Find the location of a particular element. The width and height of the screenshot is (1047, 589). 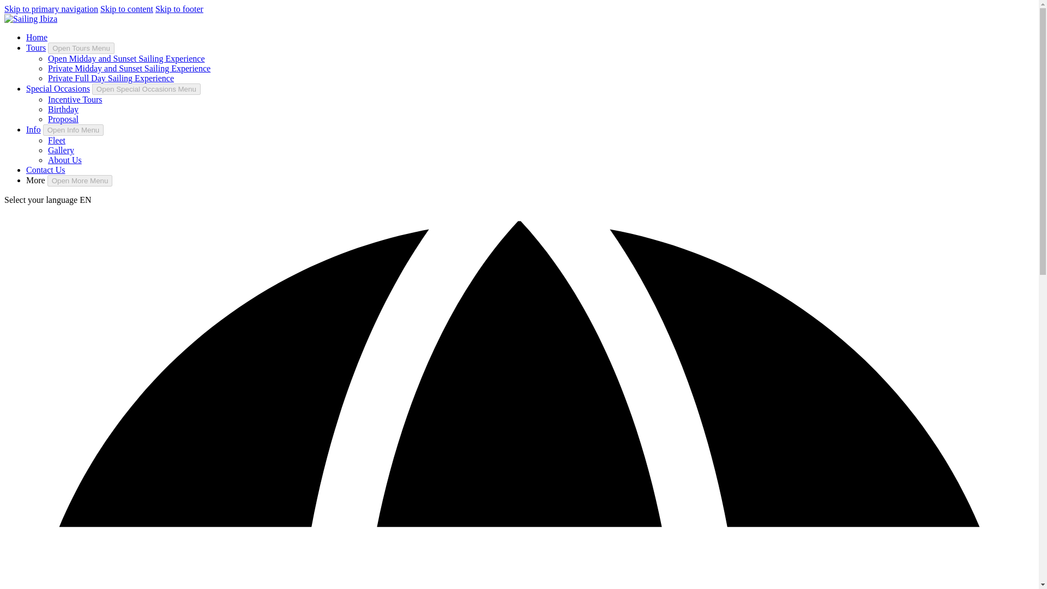

Private Full Day Sailing Experience is located at coordinates (111, 79).